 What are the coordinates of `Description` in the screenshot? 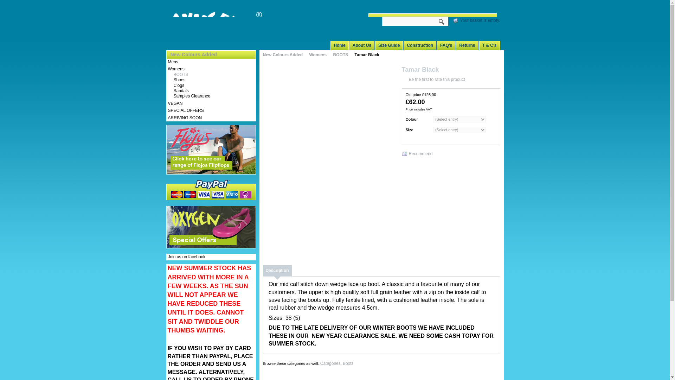 It's located at (277, 270).